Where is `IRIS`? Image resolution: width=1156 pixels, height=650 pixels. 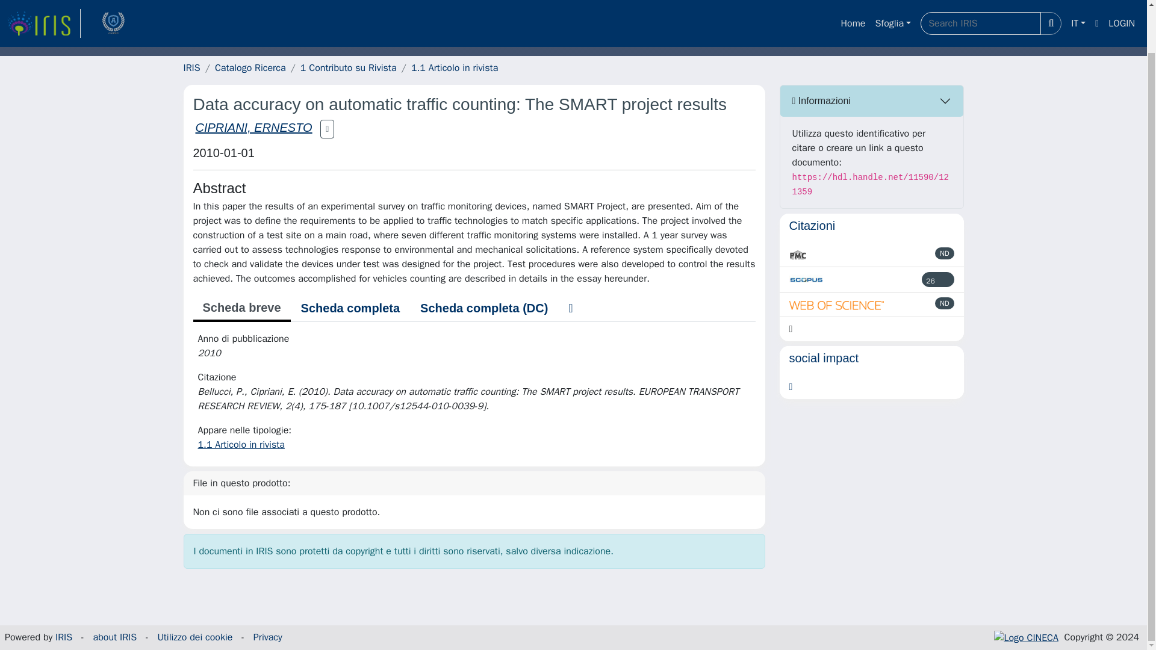
IRIS is located at coordinates (64, 637).